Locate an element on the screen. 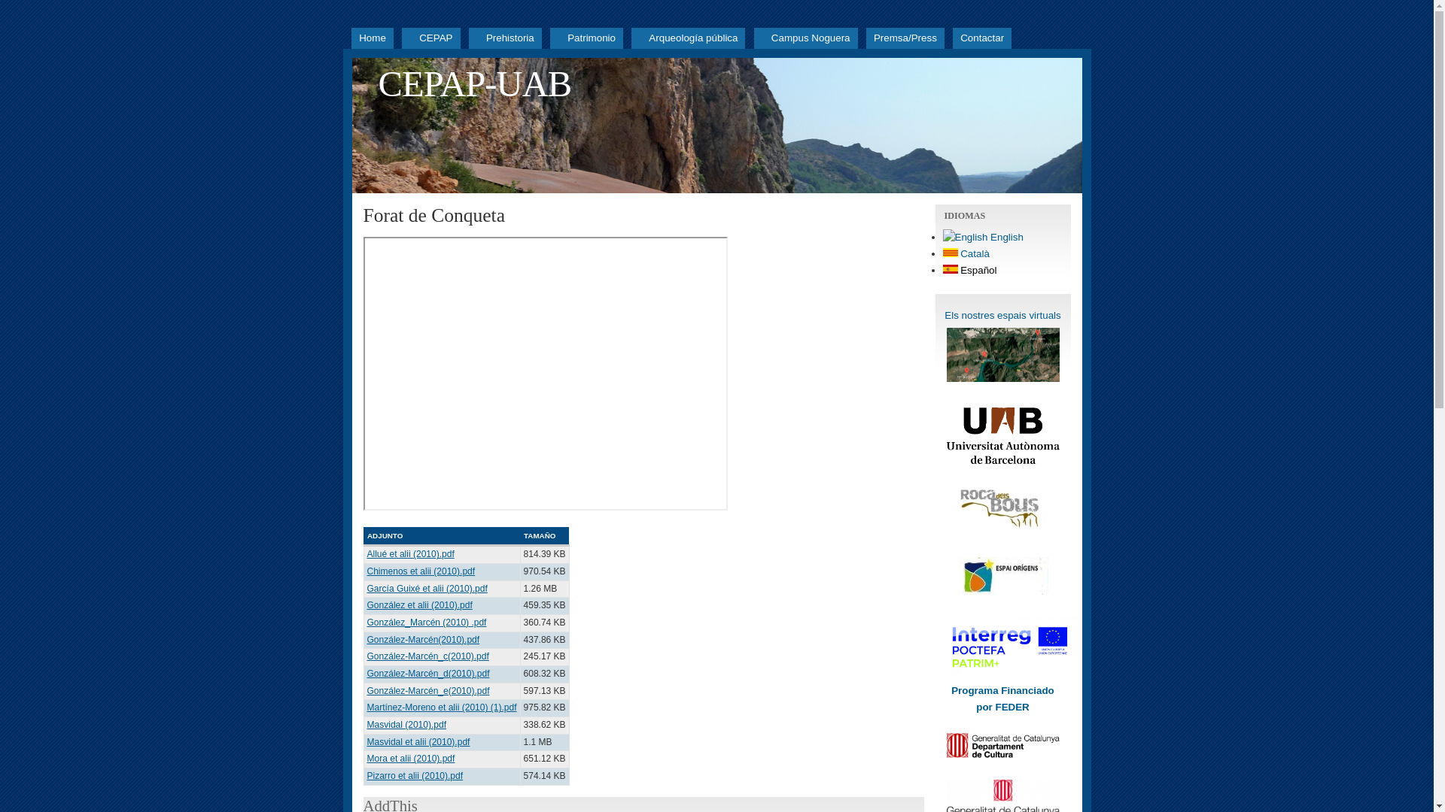 Image resolution: width=1445 pixels, height=812 pixels. CEPAP-UAB is located at coordinates (474, 84).